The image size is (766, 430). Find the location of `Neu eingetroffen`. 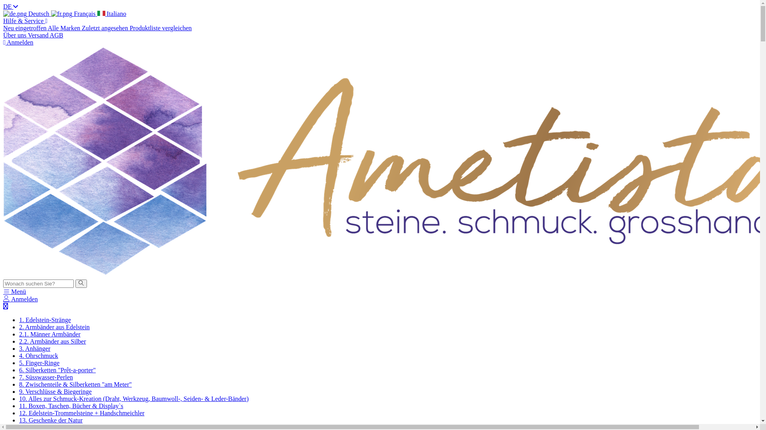

Neu eingetroffen is located at coordinates (26, 28).